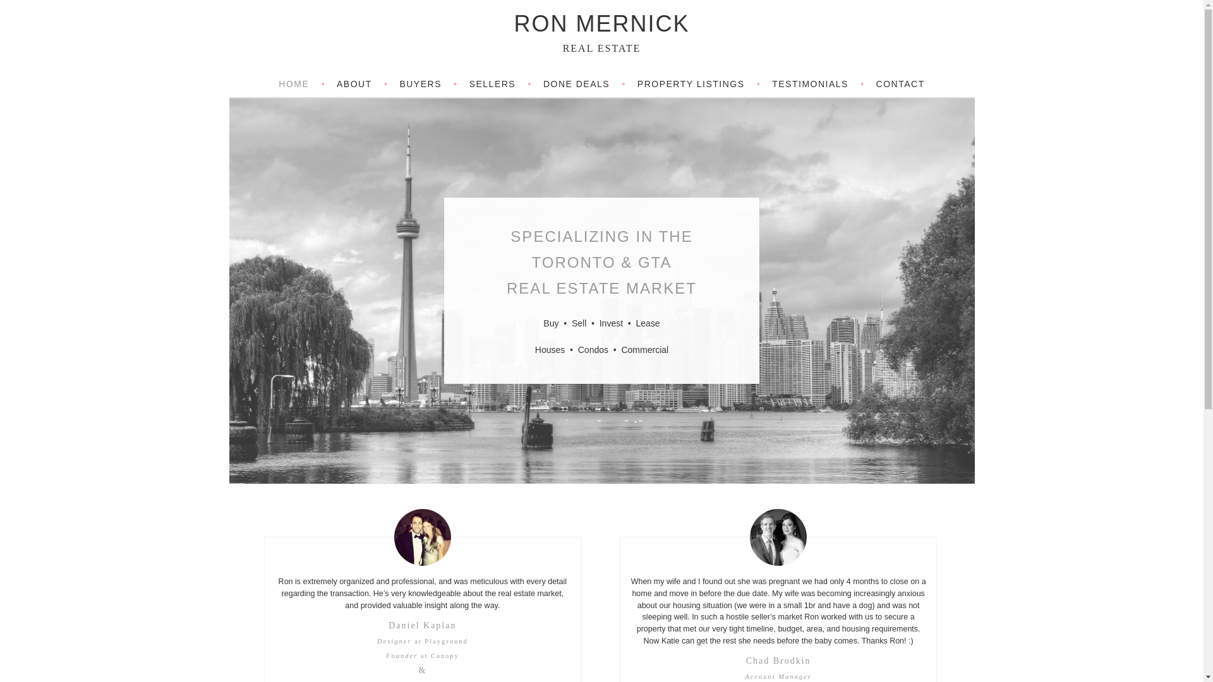 The height and width of the screenshot is (682, 1213). Describe the element at coordinates (302, 84) in the screenshot. I see `HOME` at that location.